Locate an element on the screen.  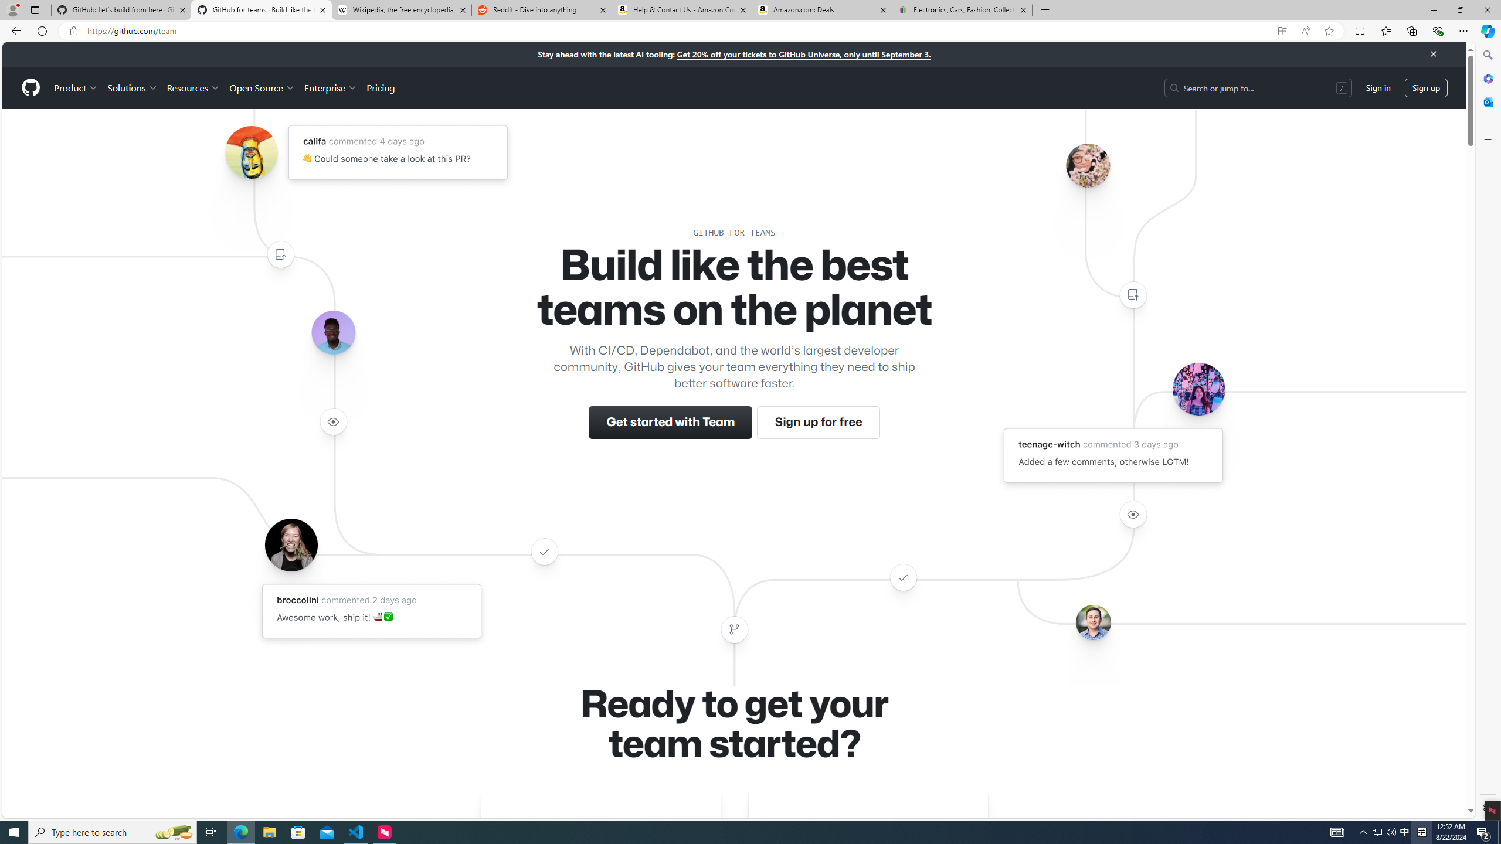
Avatar of the user broccolini is located at coordinates (291, 544).